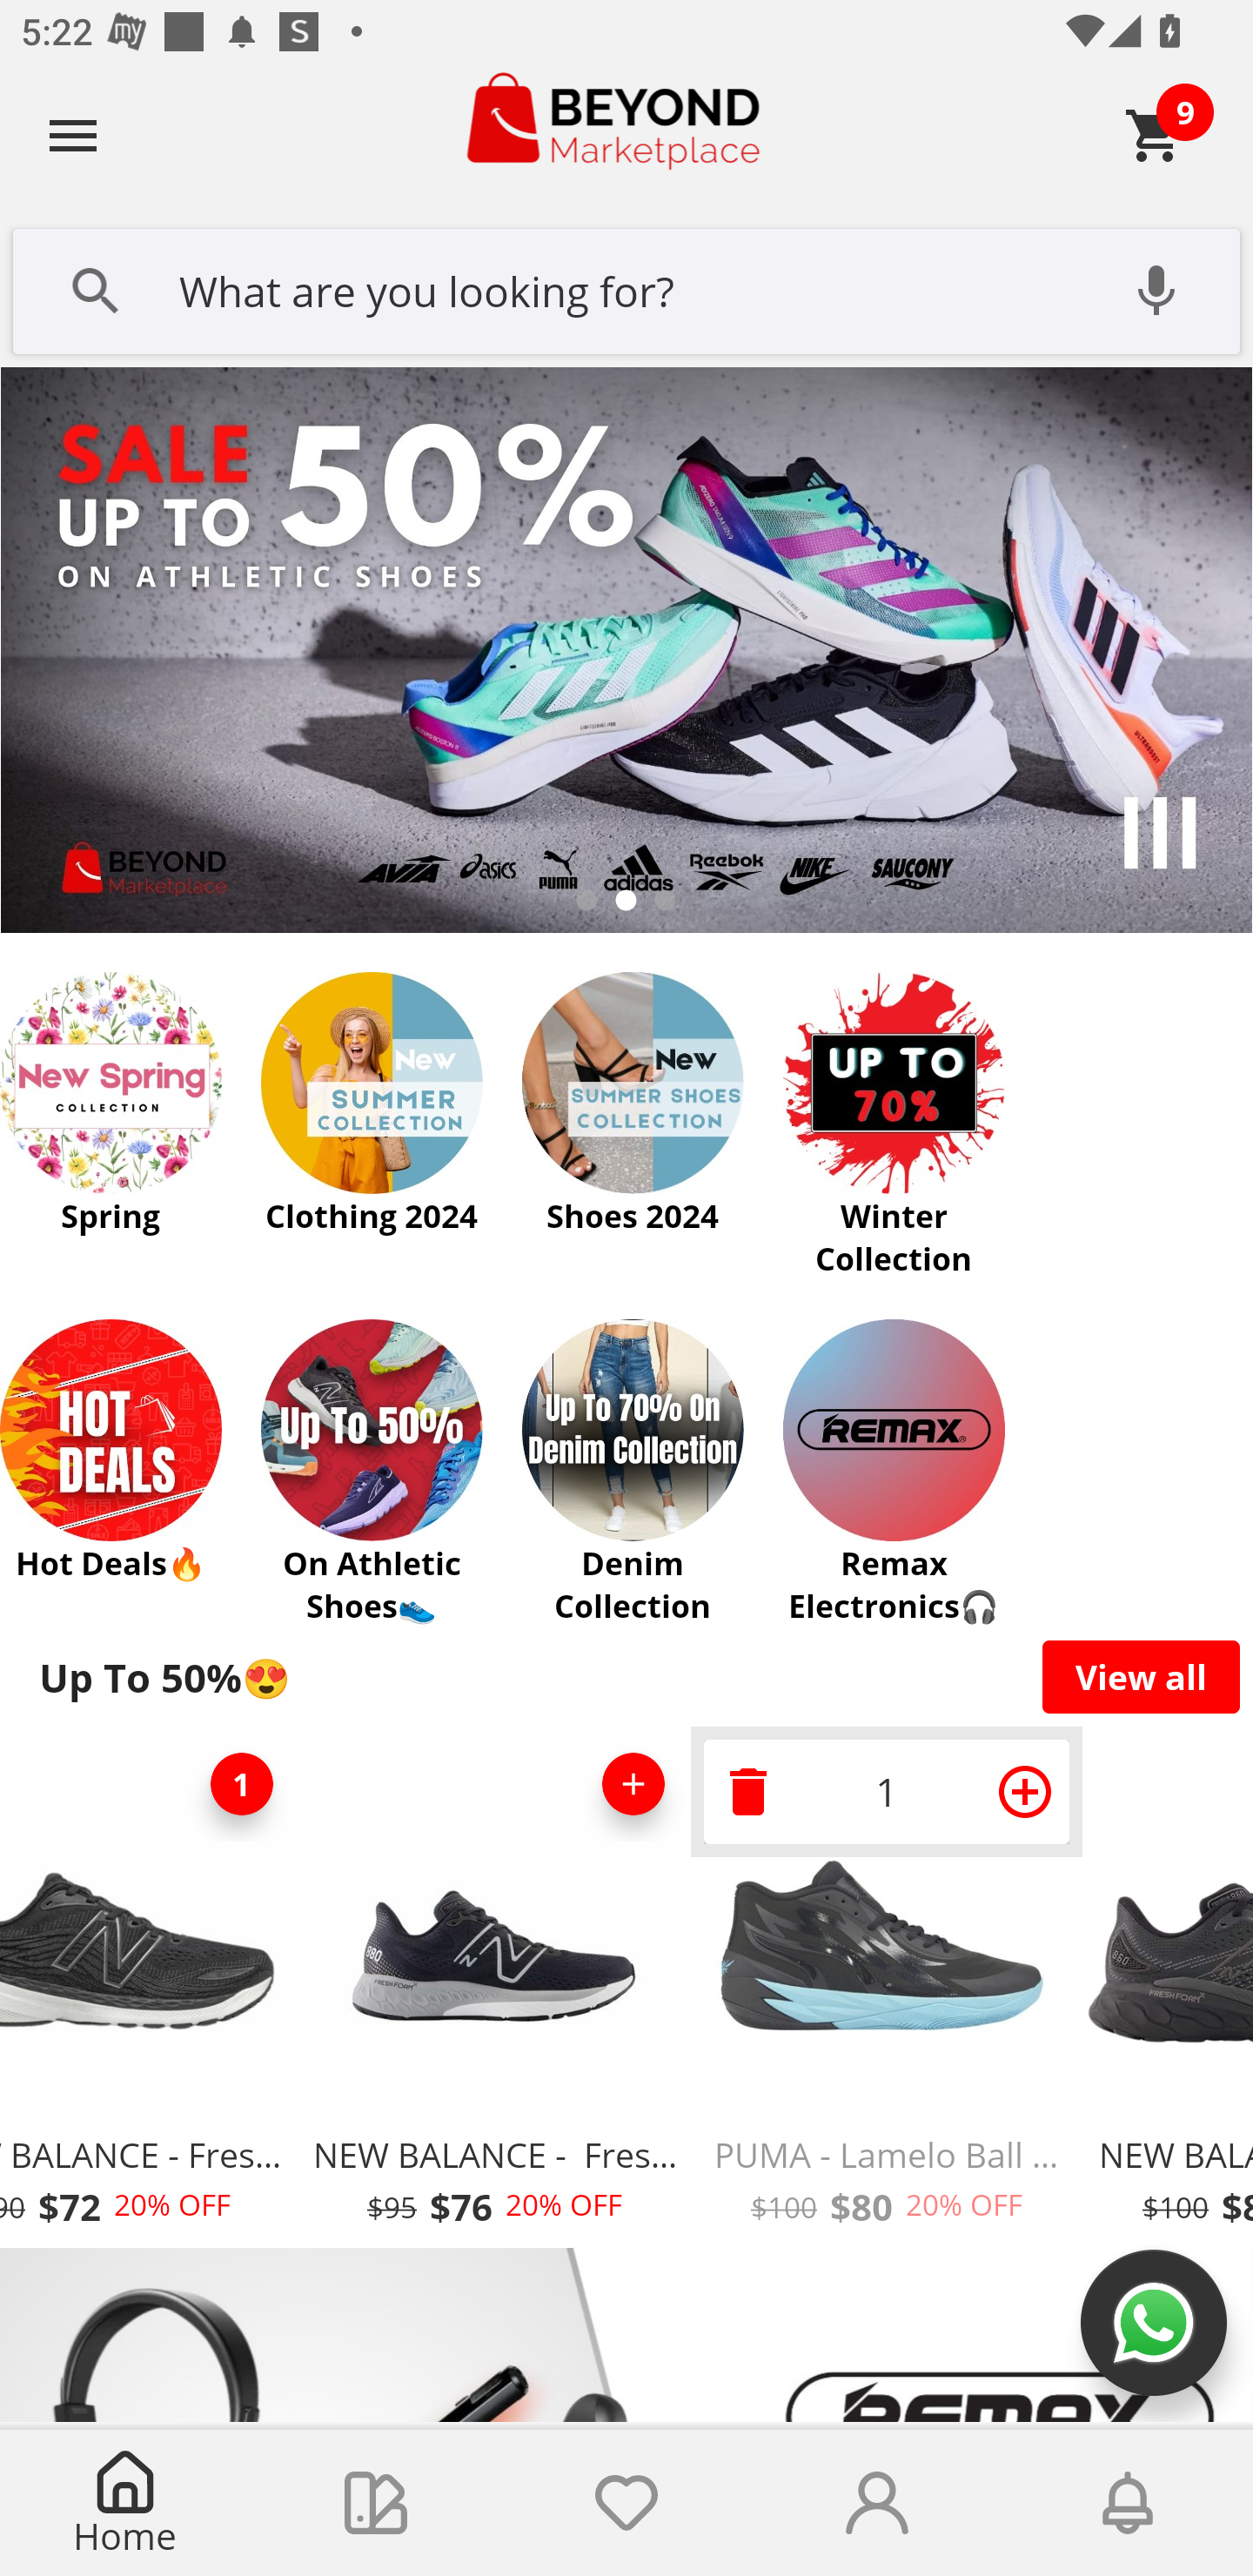  I want to click on Wishlist, so click(626, 2503).